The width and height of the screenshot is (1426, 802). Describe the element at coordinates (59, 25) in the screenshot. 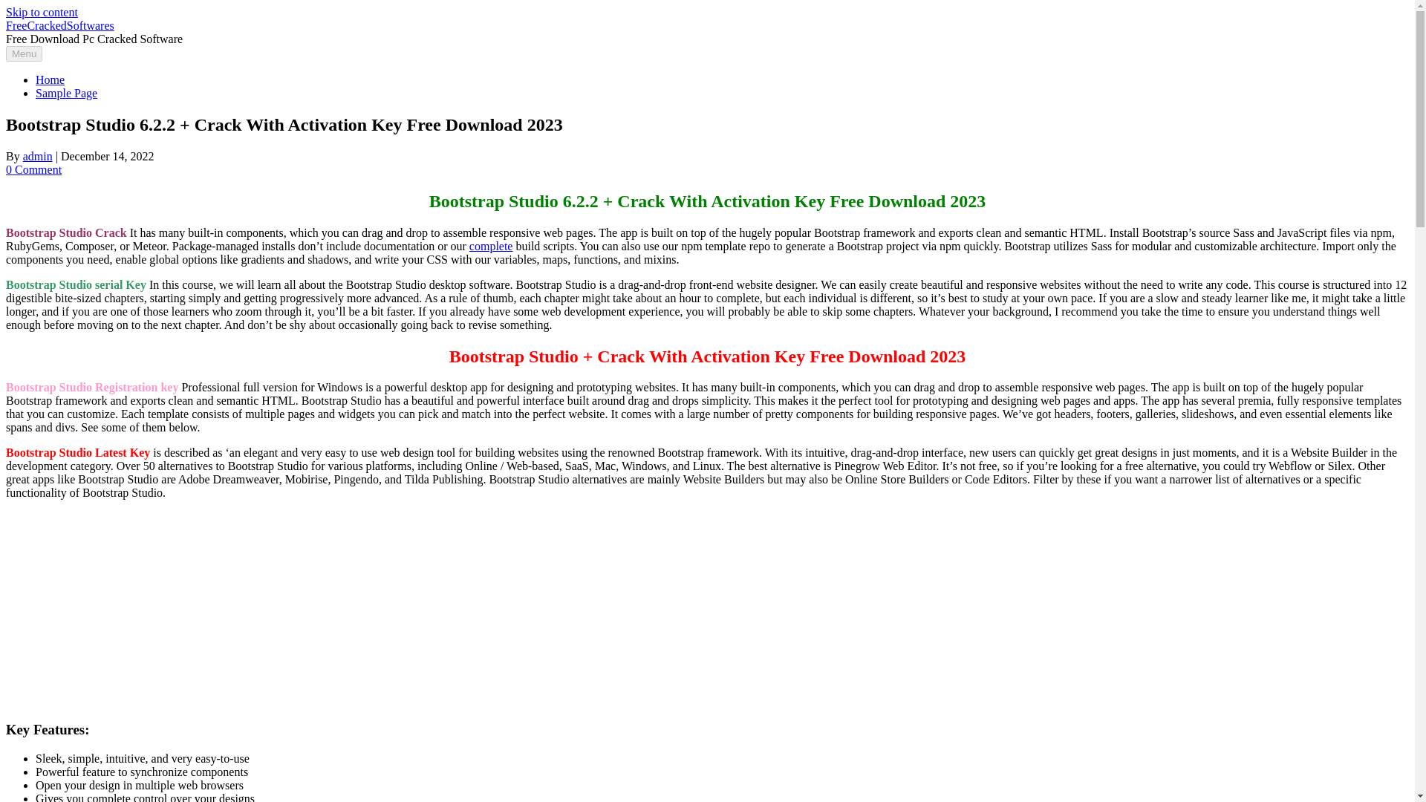

I see `FreeCrackedSoftwares` at that location.